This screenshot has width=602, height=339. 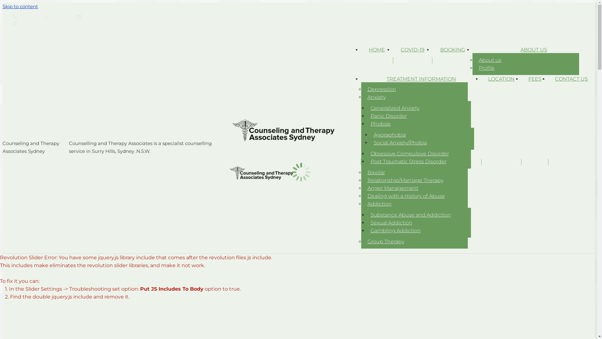 What do you see at coordinates (298, 6) in the screenshot?
I see `Skip to content` at bounding box center [298, 6].